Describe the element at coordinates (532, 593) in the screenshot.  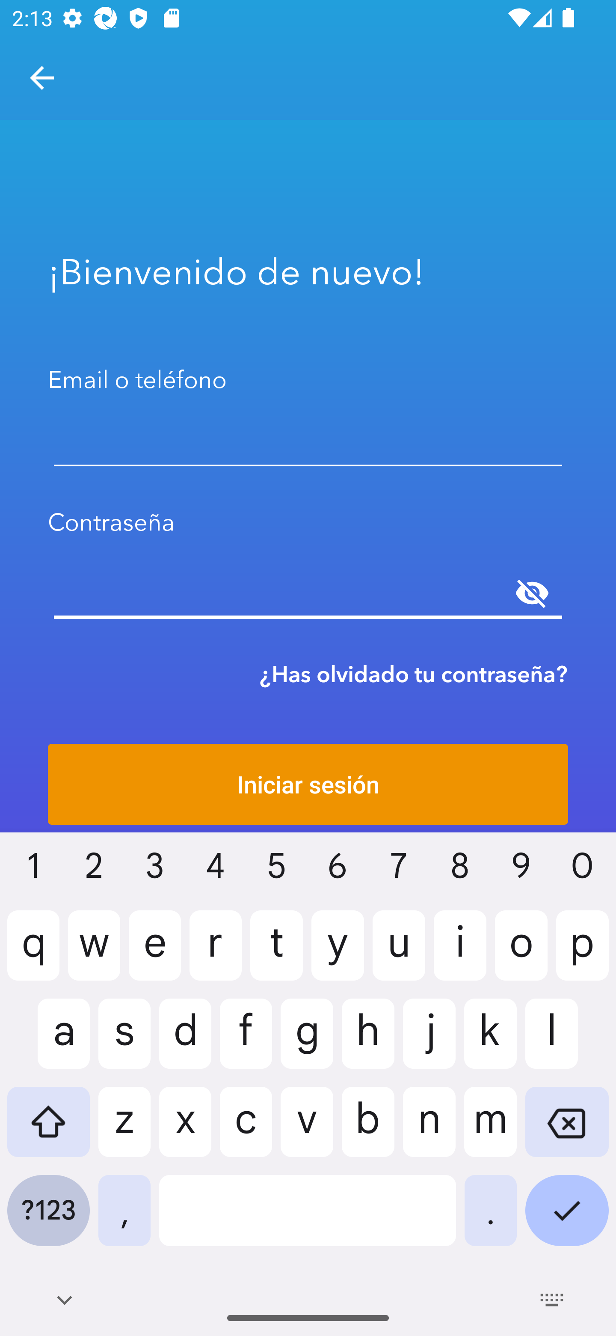
I see `Mostrar contraseña` at that location.